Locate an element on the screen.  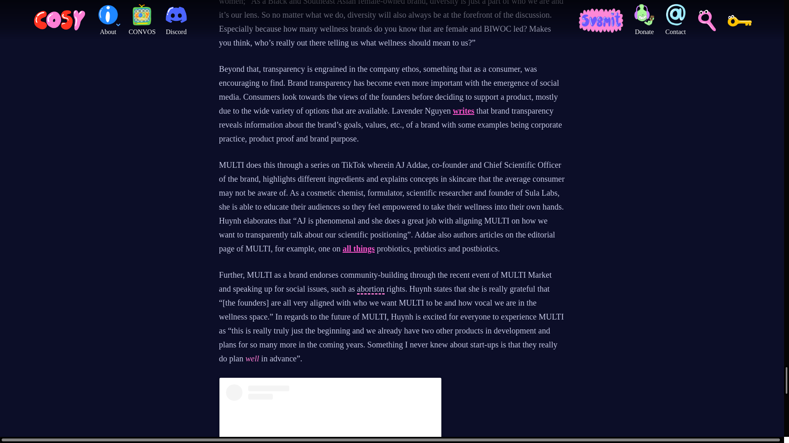
all things is located at coordinates (358, 249).